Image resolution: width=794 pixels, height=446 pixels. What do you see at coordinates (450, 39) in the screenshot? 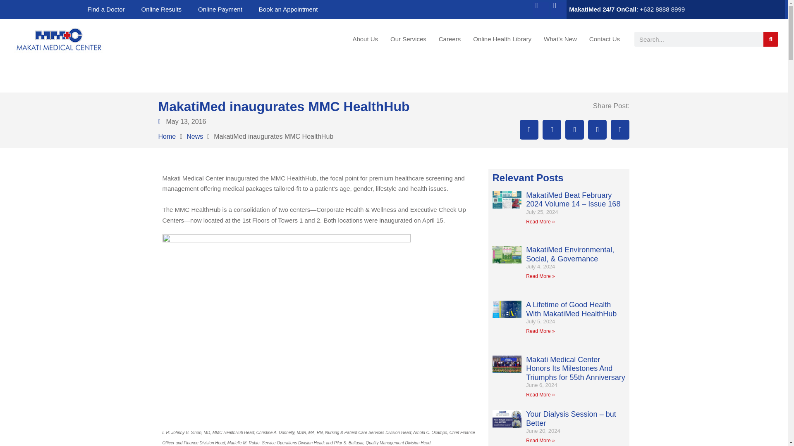
I see `Careers` at bounding box center [450, 39].